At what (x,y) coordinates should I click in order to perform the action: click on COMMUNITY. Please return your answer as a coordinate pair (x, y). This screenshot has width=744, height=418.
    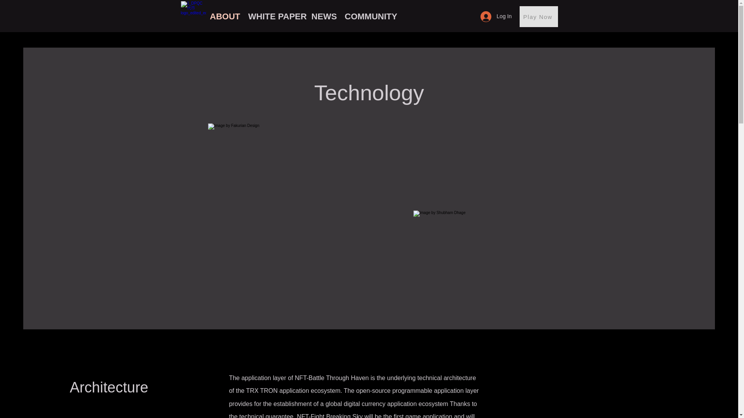
    Looking at the image, I should click on (372, 17).